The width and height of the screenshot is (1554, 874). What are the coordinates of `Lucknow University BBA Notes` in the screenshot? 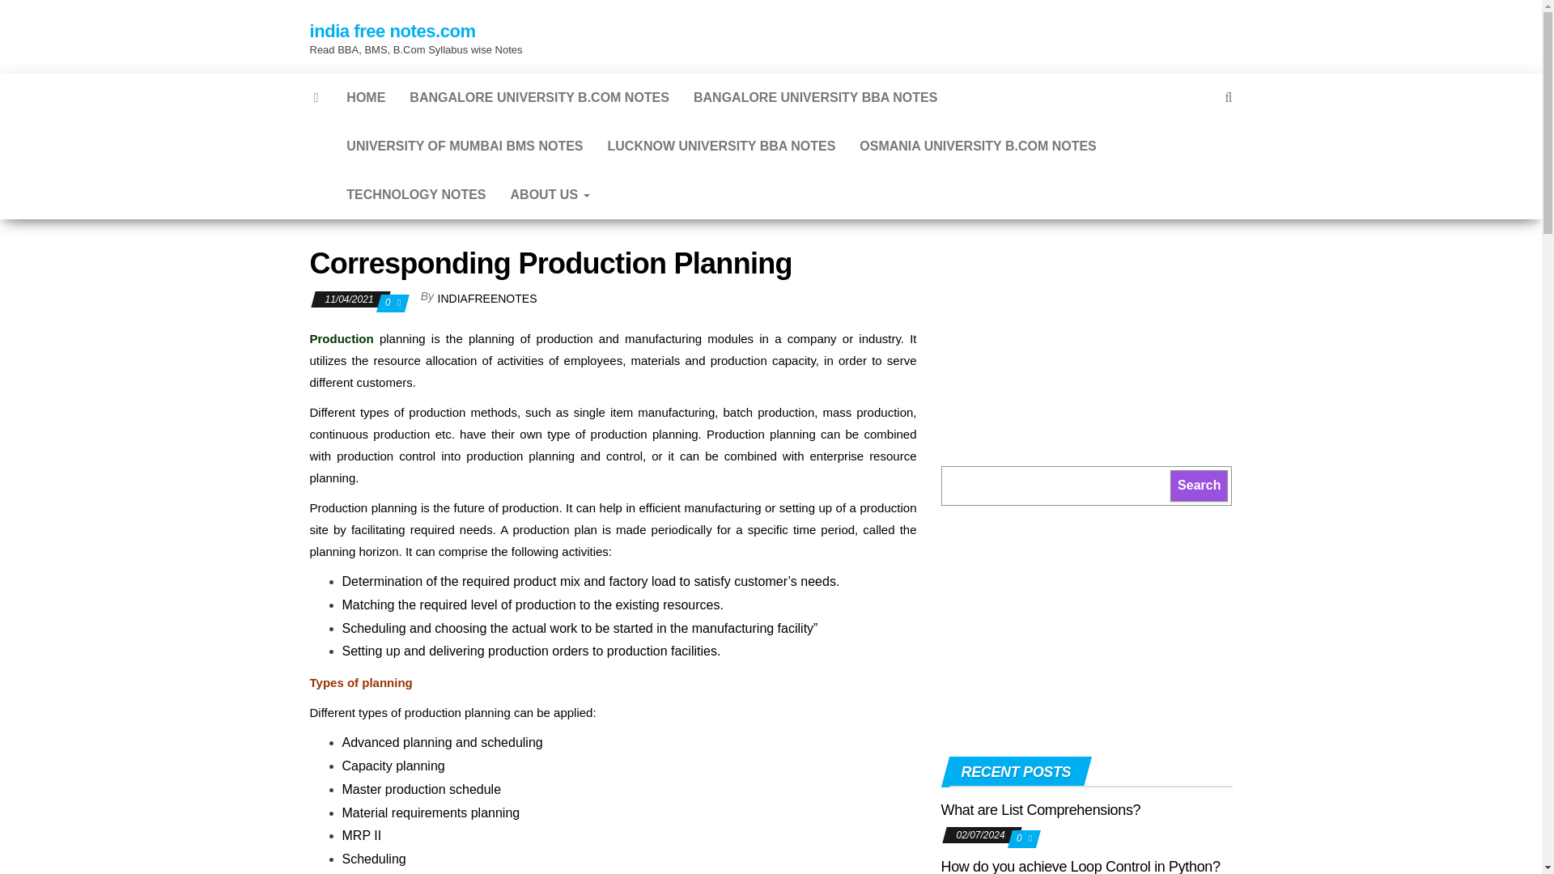 It's located at (722, 146).